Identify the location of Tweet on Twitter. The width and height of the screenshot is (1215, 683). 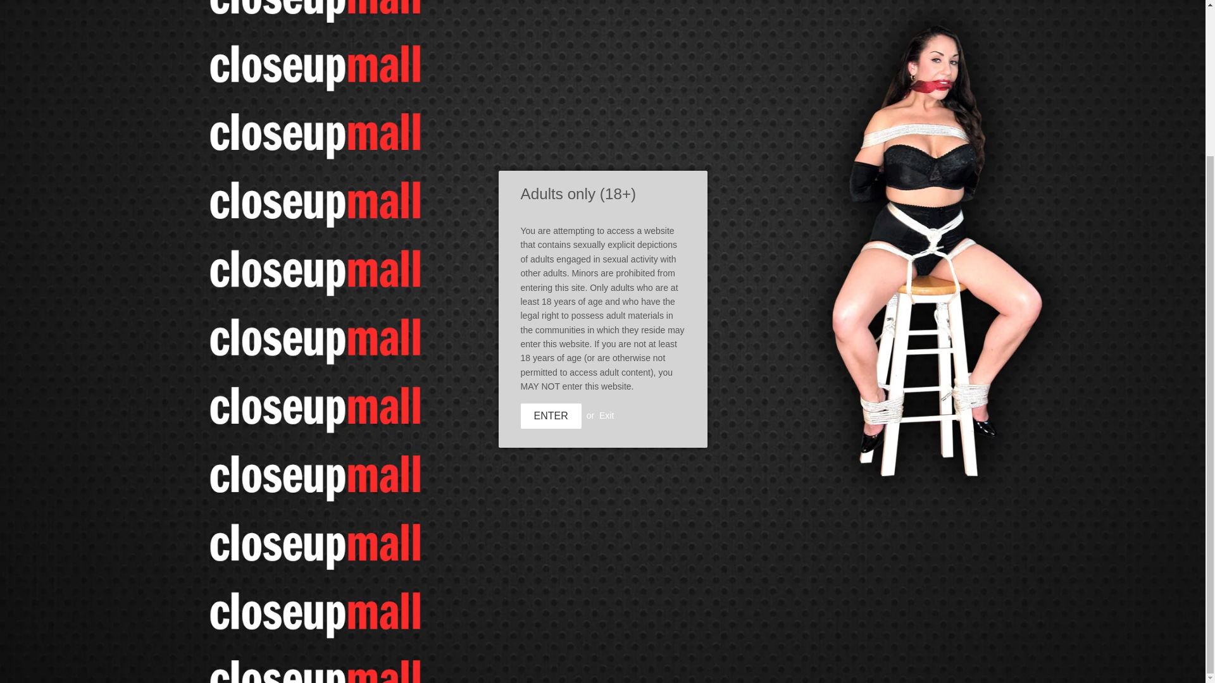
(614, 421).